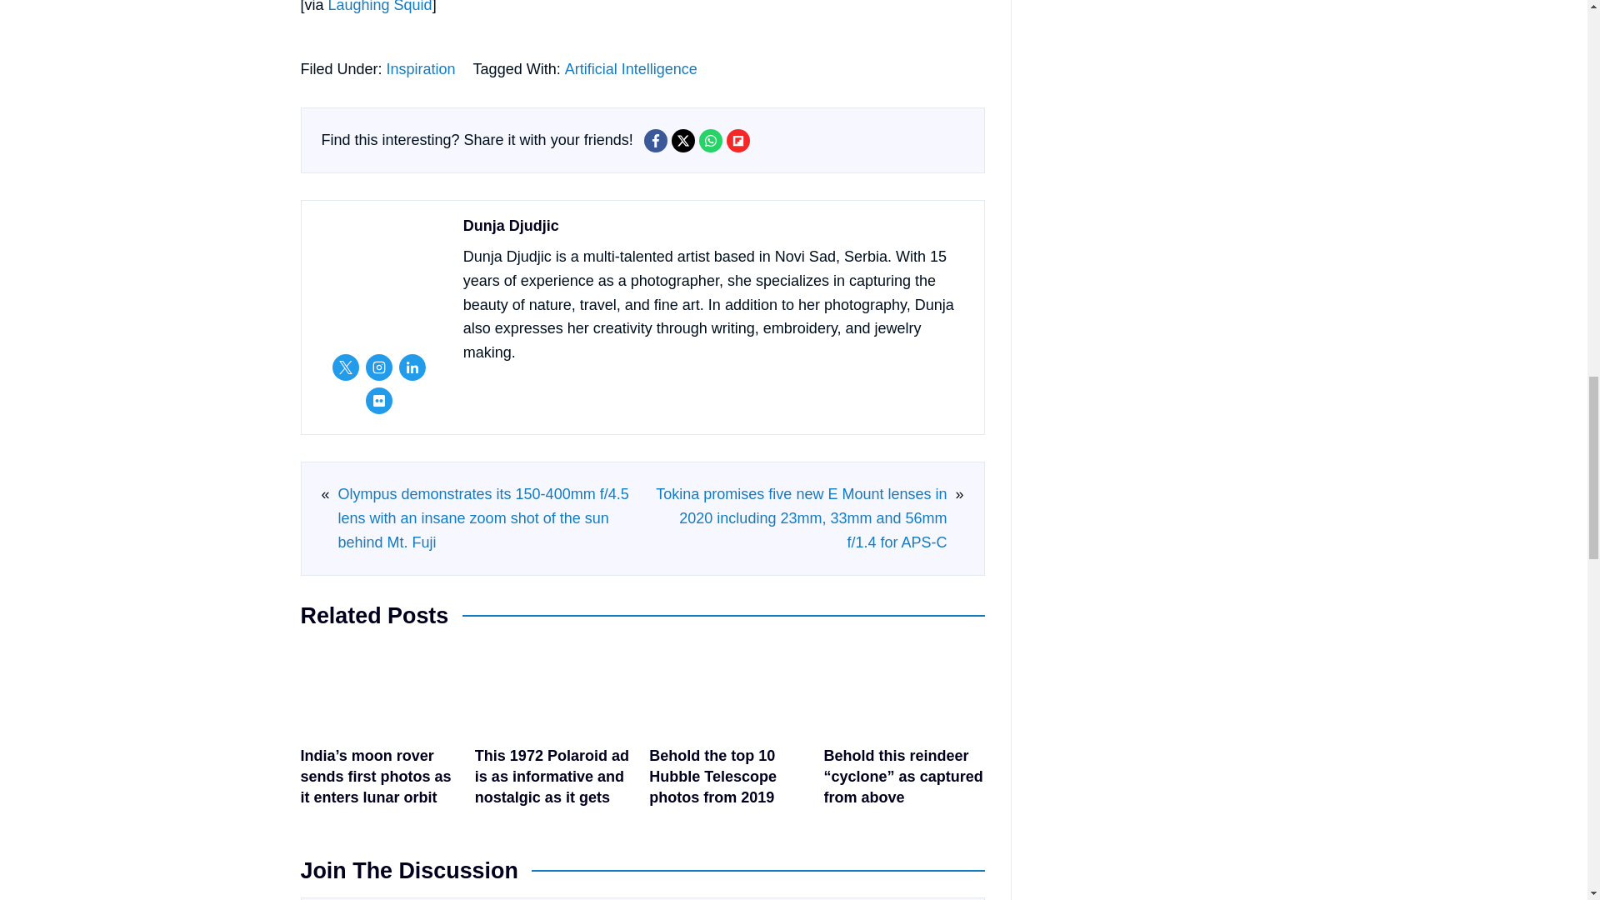 The image size is (1600, 900). I want to click on Behold the top 10 Hubble Telescope photos from 2019, so click(729, 731).